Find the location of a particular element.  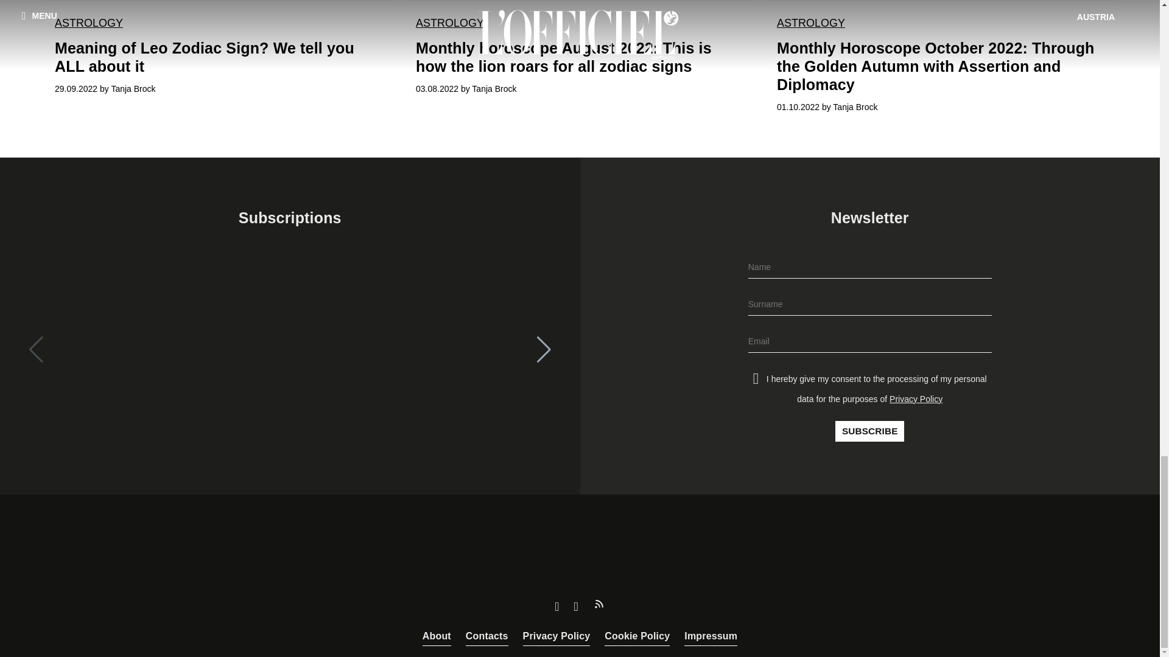

Cookie Policy is located at coordinates (637, 636).